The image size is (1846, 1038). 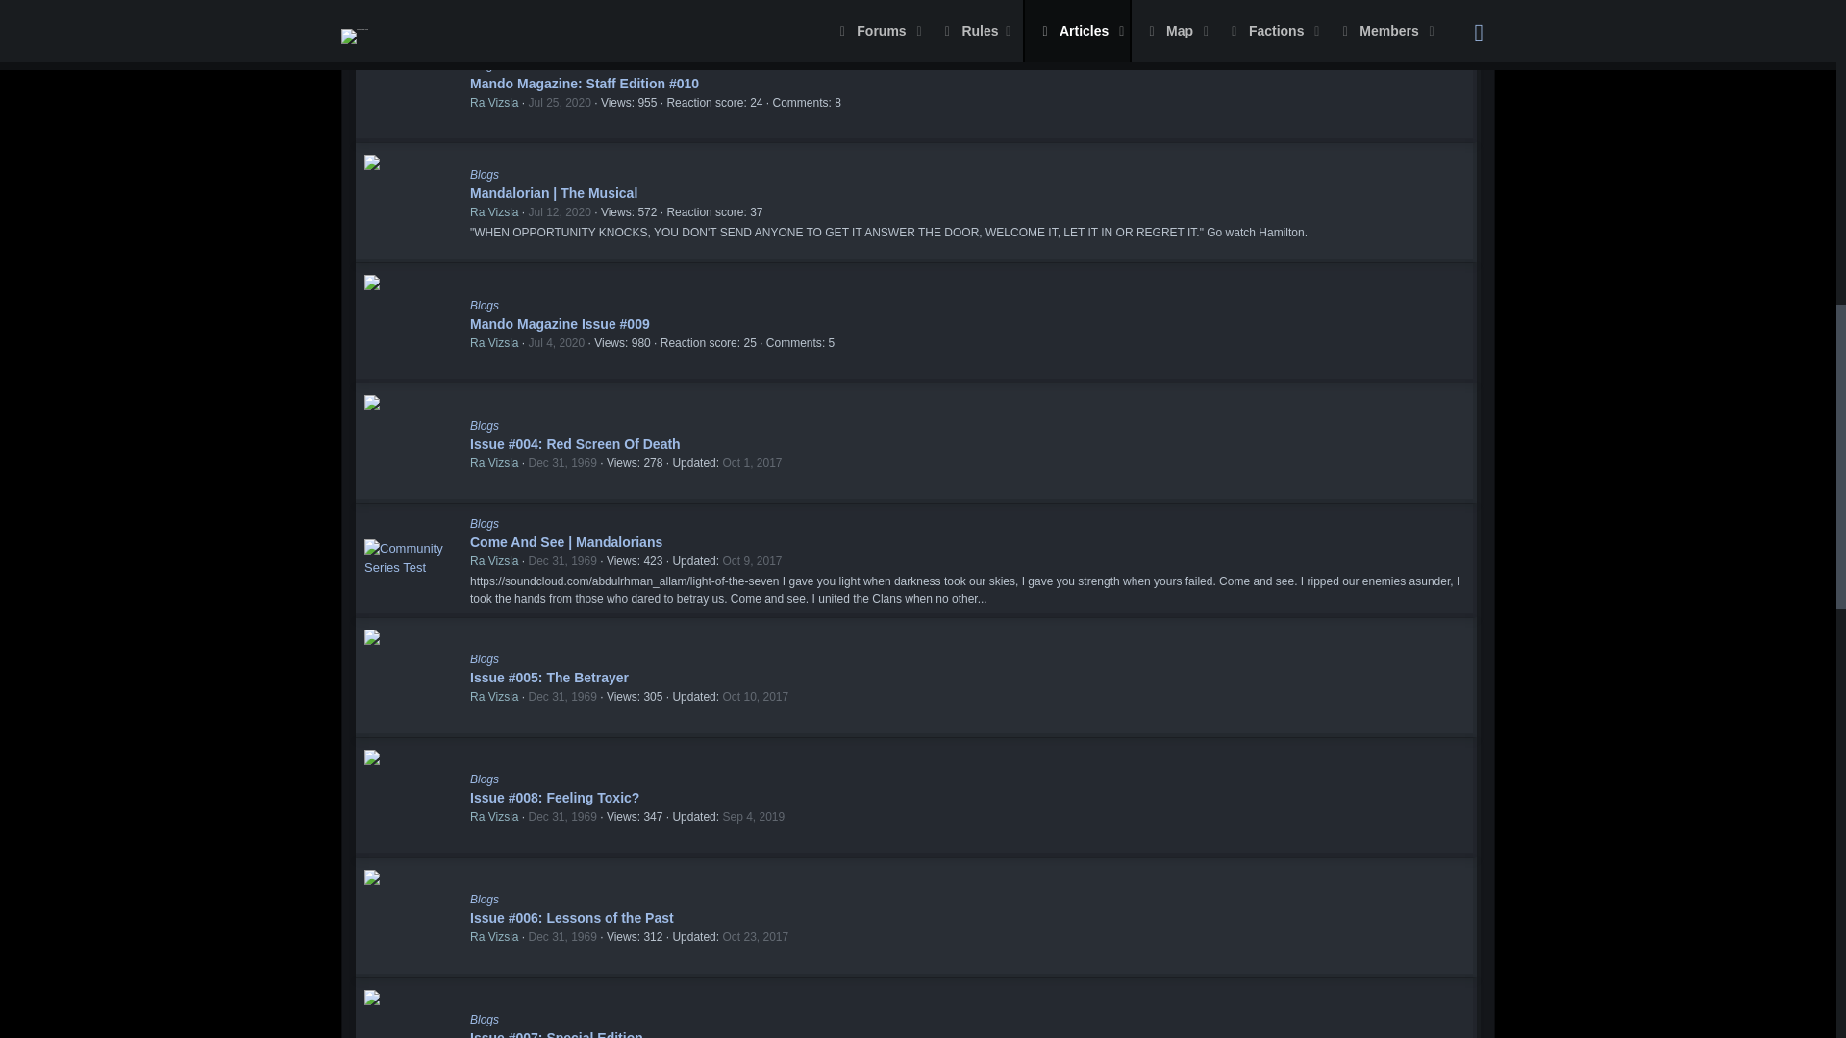 What do you see at coordinates (556, 342) in the screenshot?
I see `Jul 4, 2020 at 9:48 PM` at bounding box center [556, 342].